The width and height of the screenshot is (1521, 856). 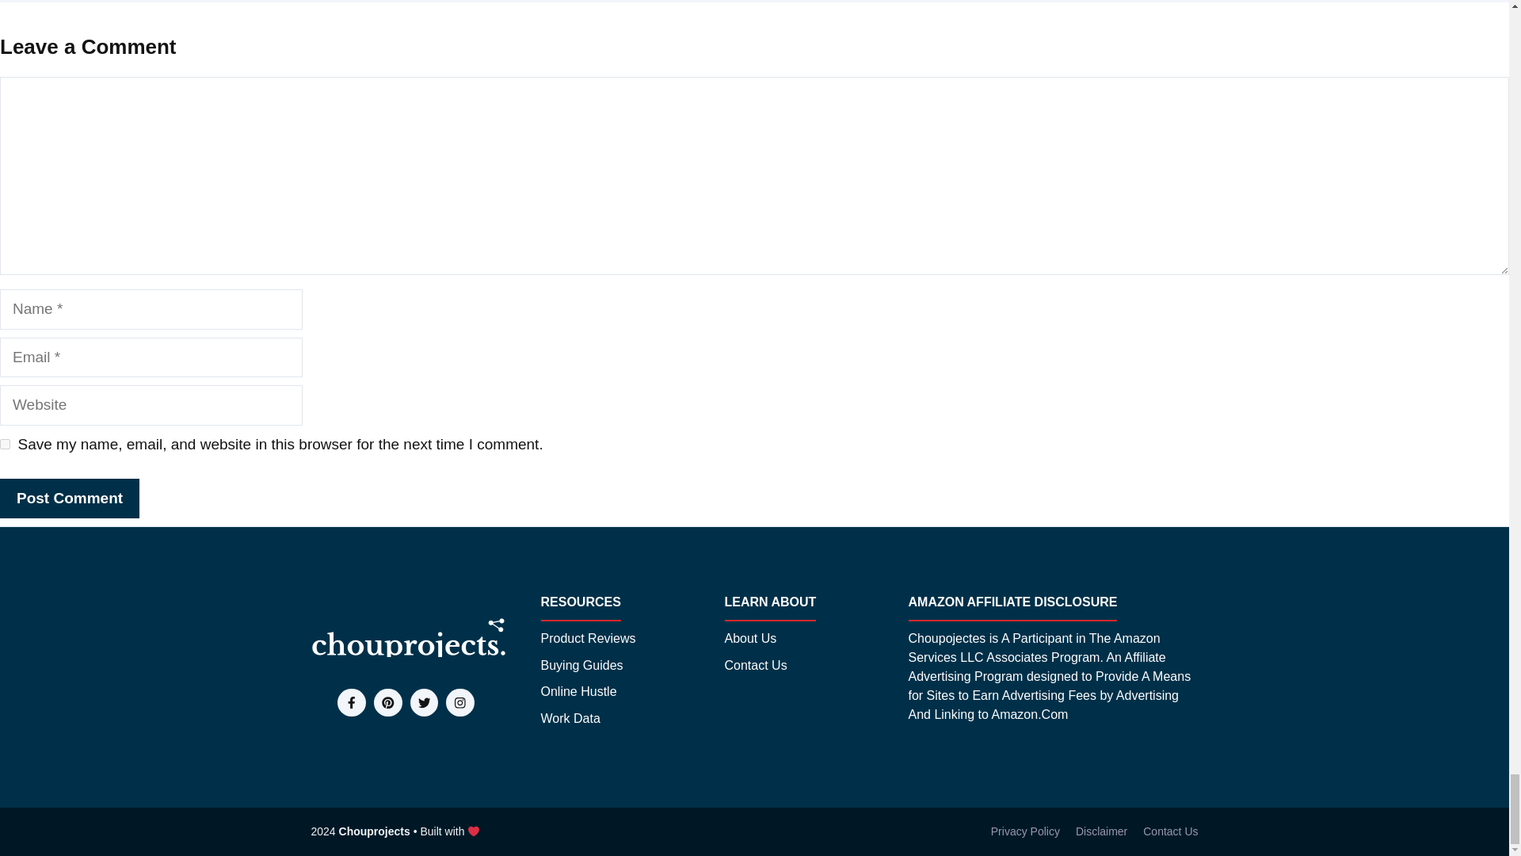 I want to click on Post Comment, so click(x=70, y=498).